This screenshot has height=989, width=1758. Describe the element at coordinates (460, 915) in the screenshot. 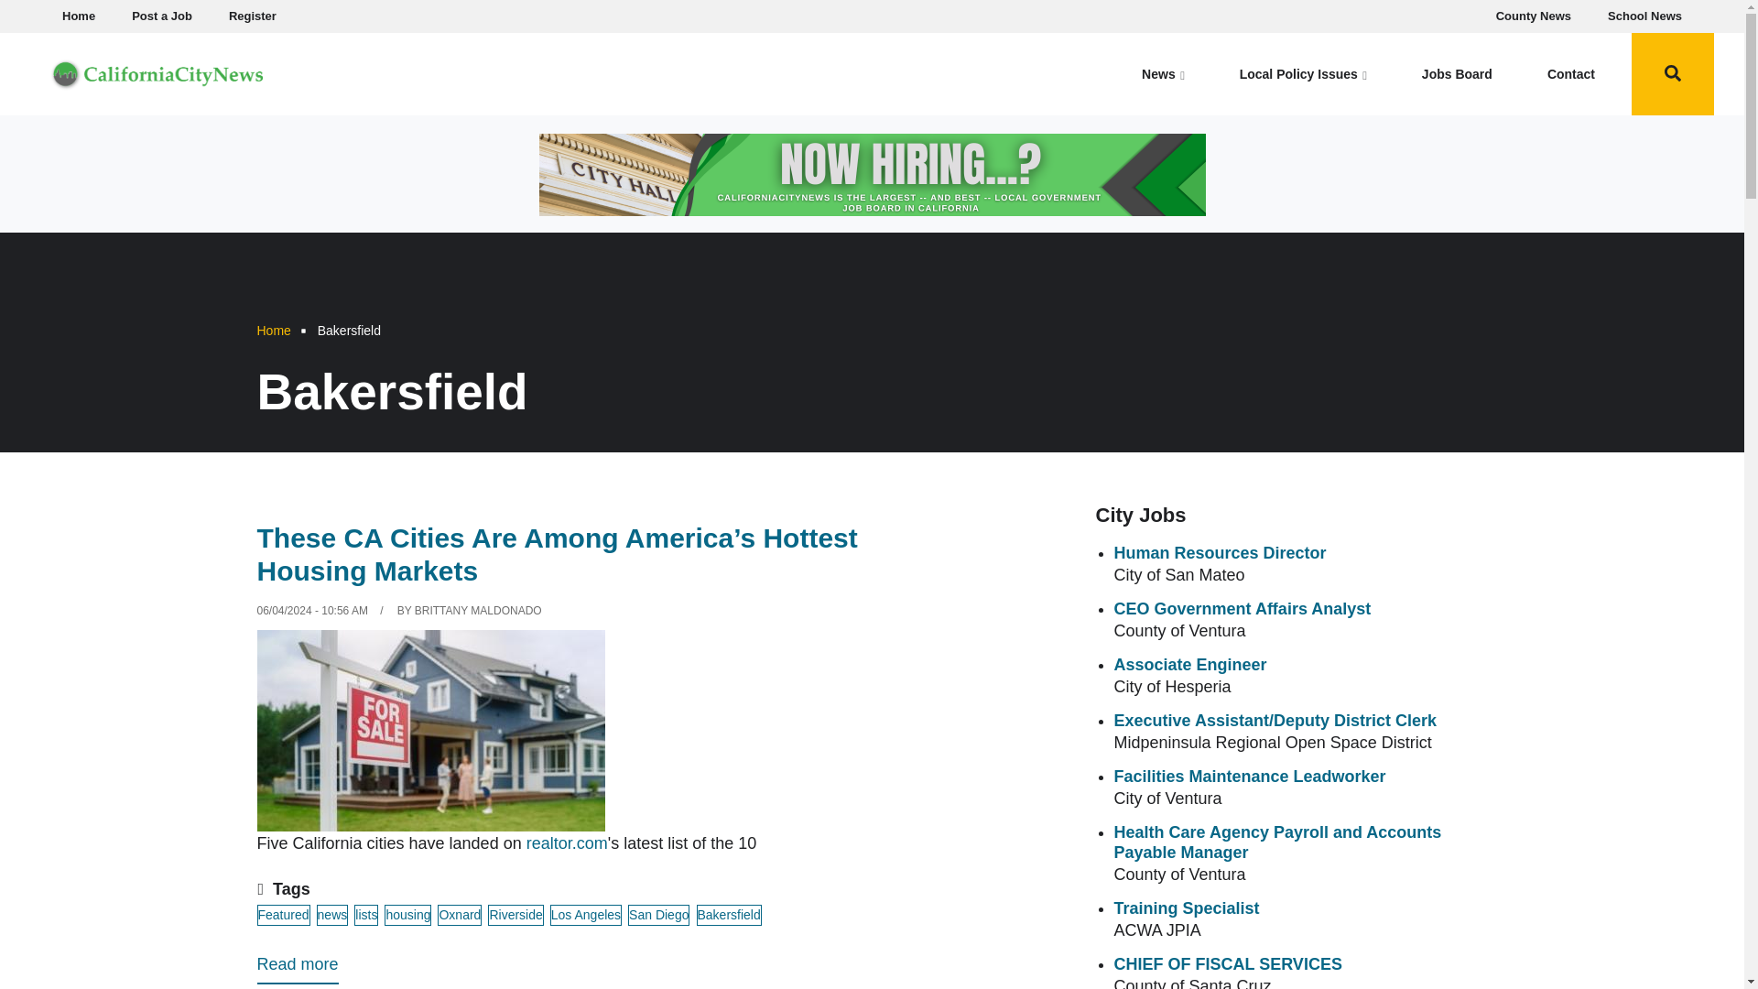

I see `Oxnard` at that location.